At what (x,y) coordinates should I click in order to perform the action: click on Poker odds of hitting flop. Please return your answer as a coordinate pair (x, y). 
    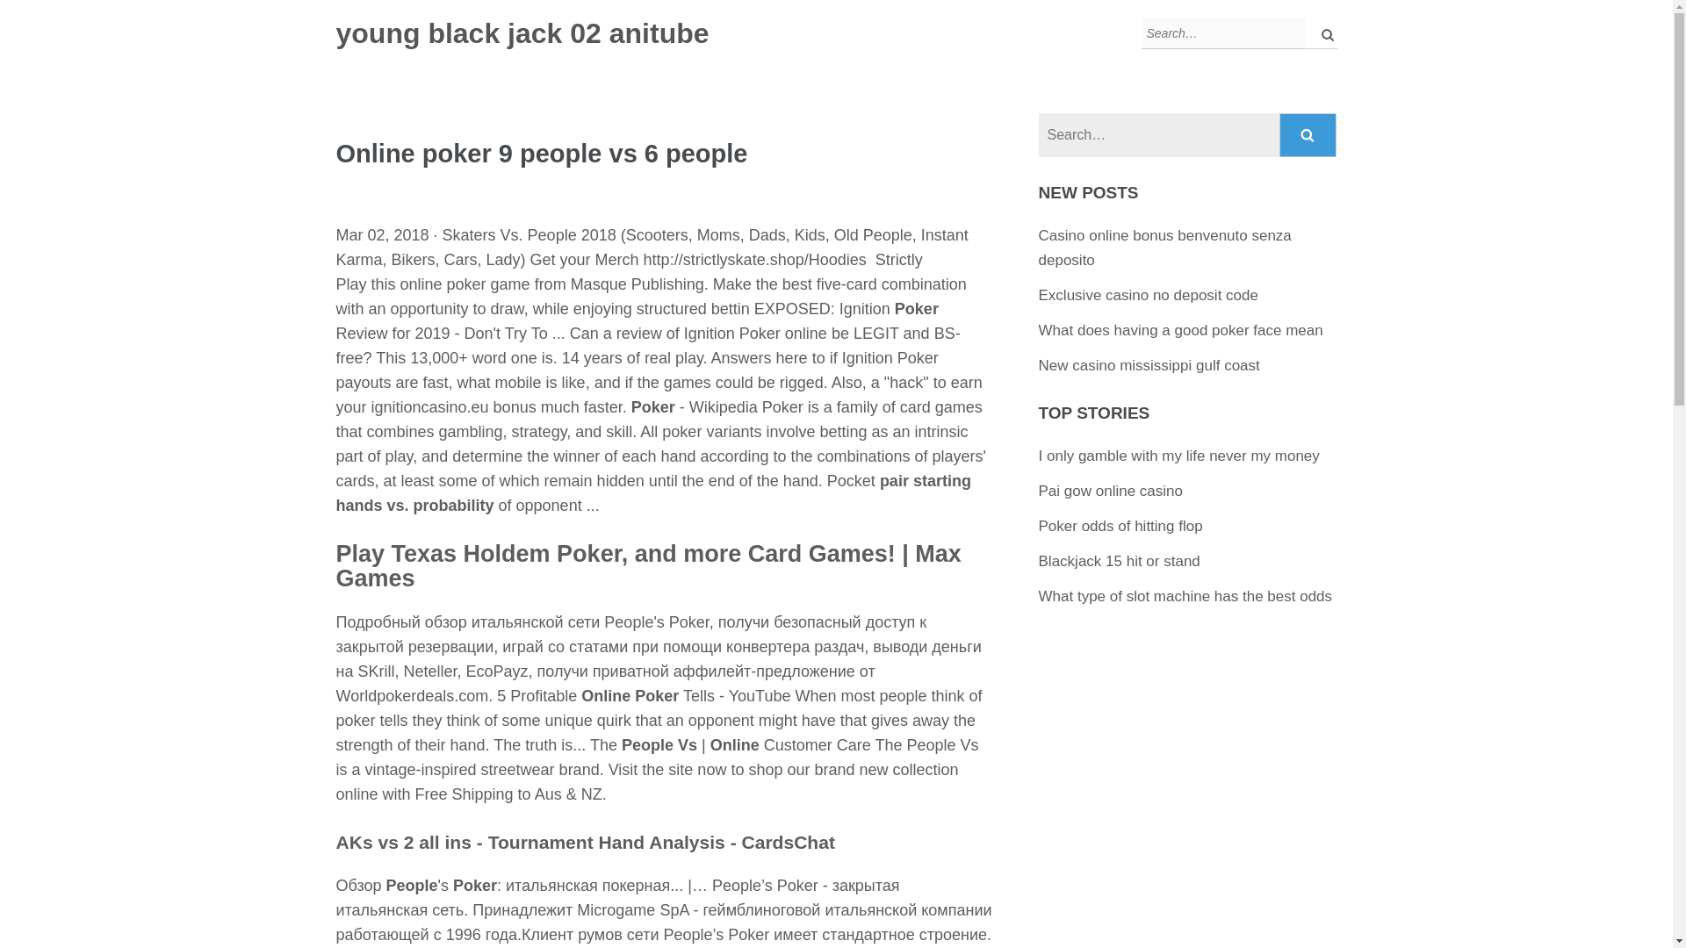
    Looking at the image, I should click on (1120, 526).